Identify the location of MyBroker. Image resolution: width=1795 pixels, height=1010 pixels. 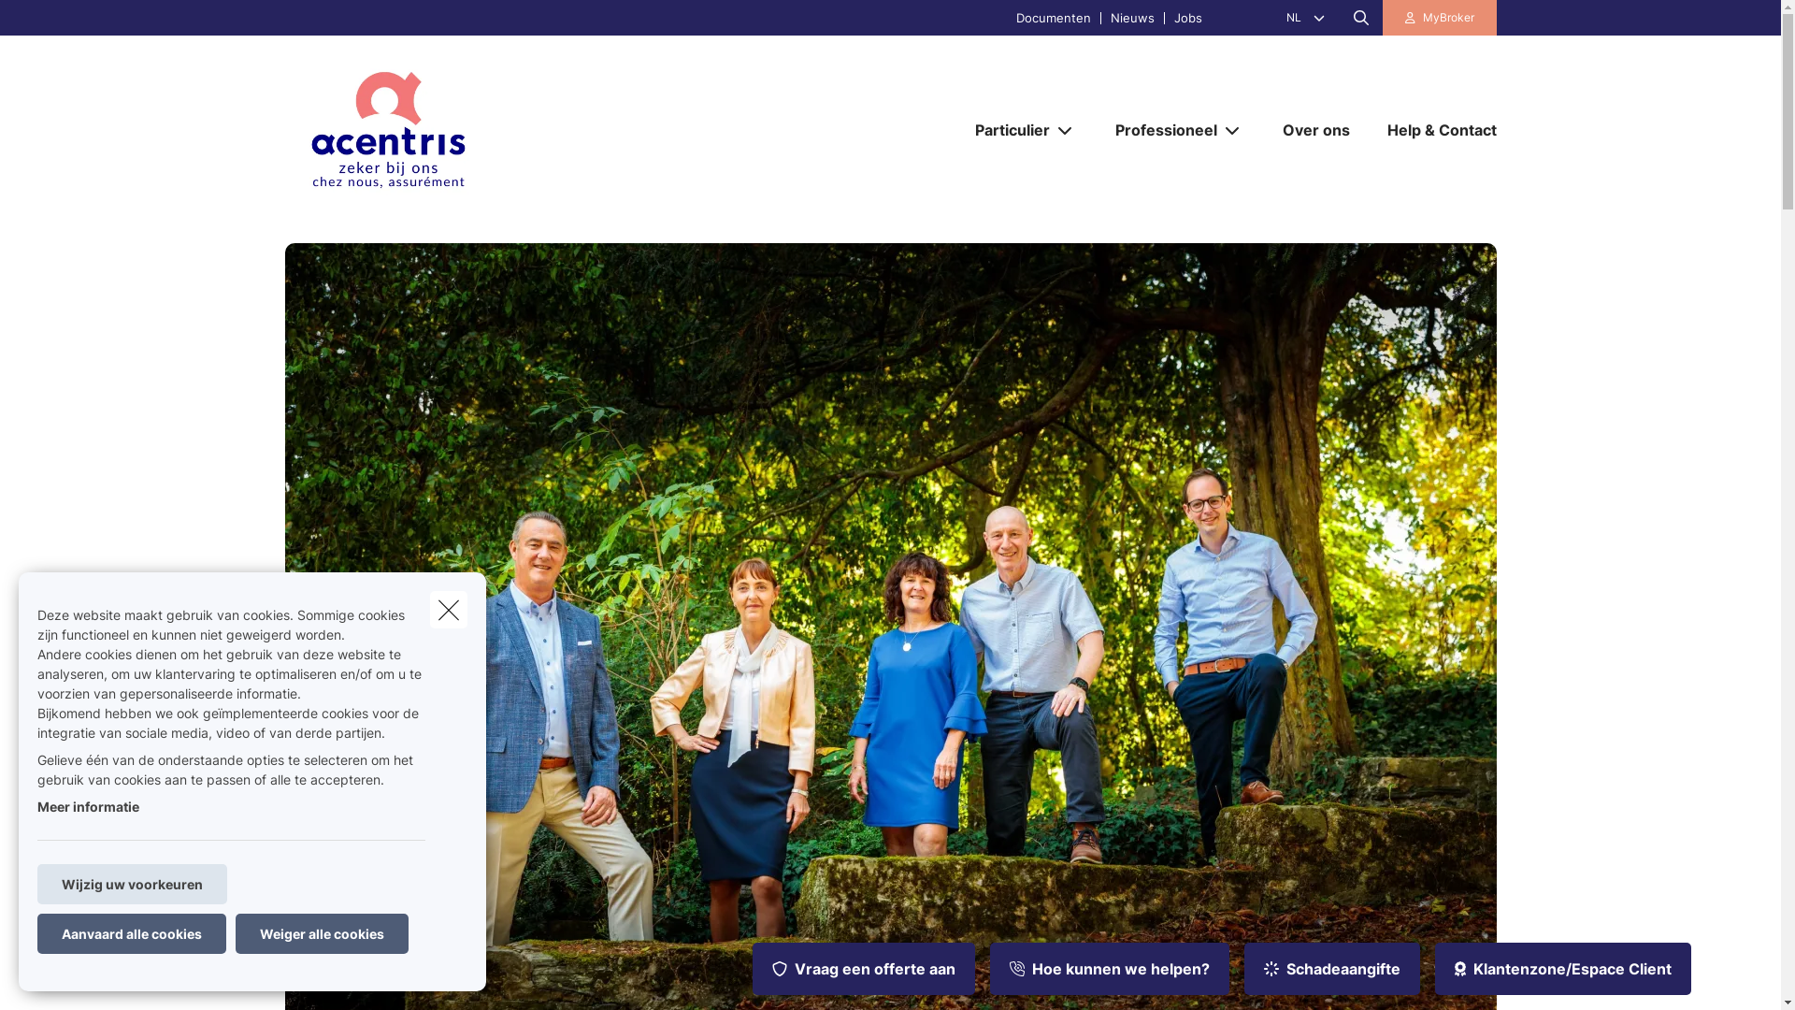
(1440, 18).